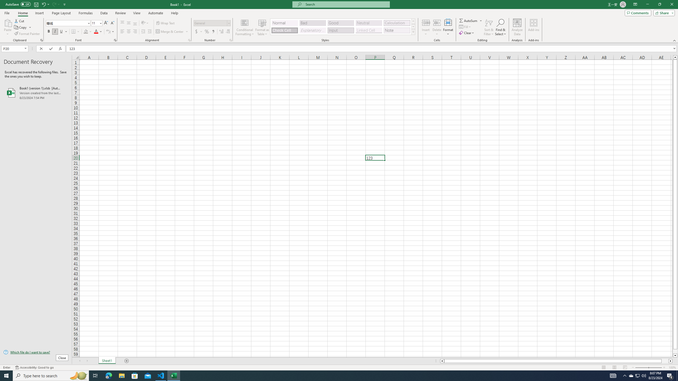  What do you see at coordinates (23, 13) in the screenshot?
I see `Home` at bounding box center [23, 13].